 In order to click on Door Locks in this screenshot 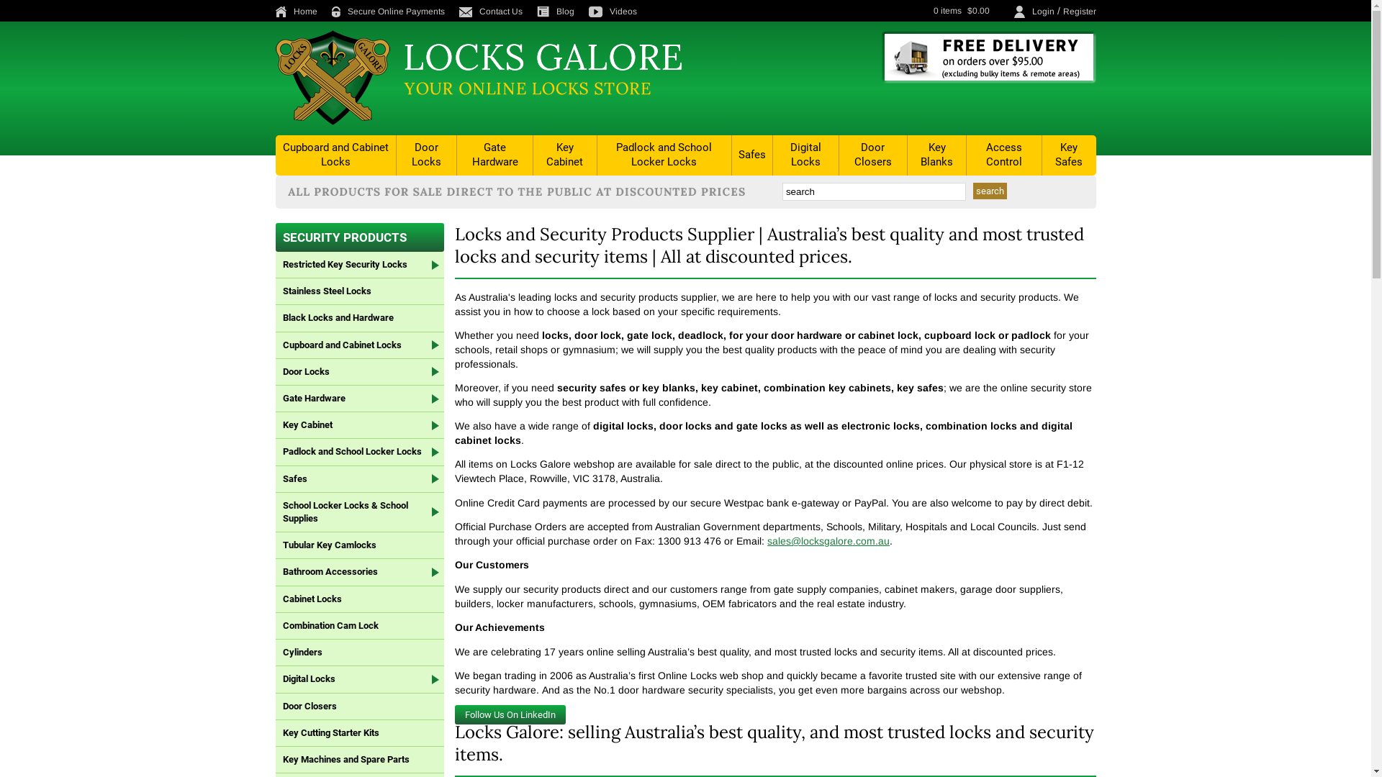, I will do `click(360, 373)`.